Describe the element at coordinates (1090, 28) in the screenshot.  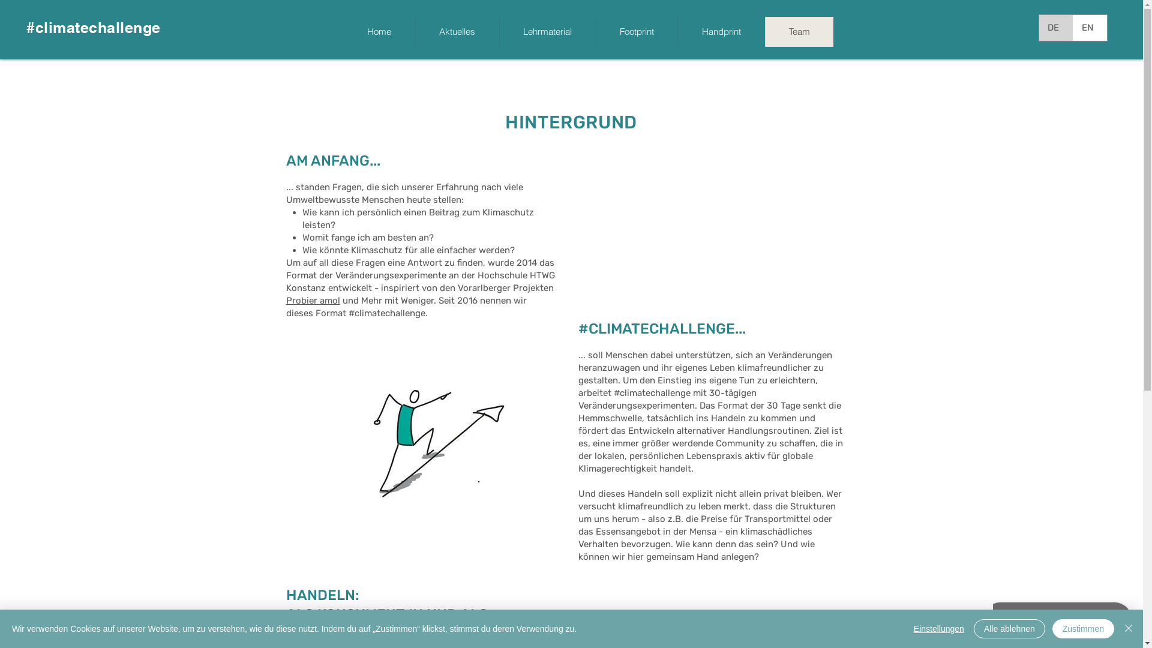
I see `EN` at that location.